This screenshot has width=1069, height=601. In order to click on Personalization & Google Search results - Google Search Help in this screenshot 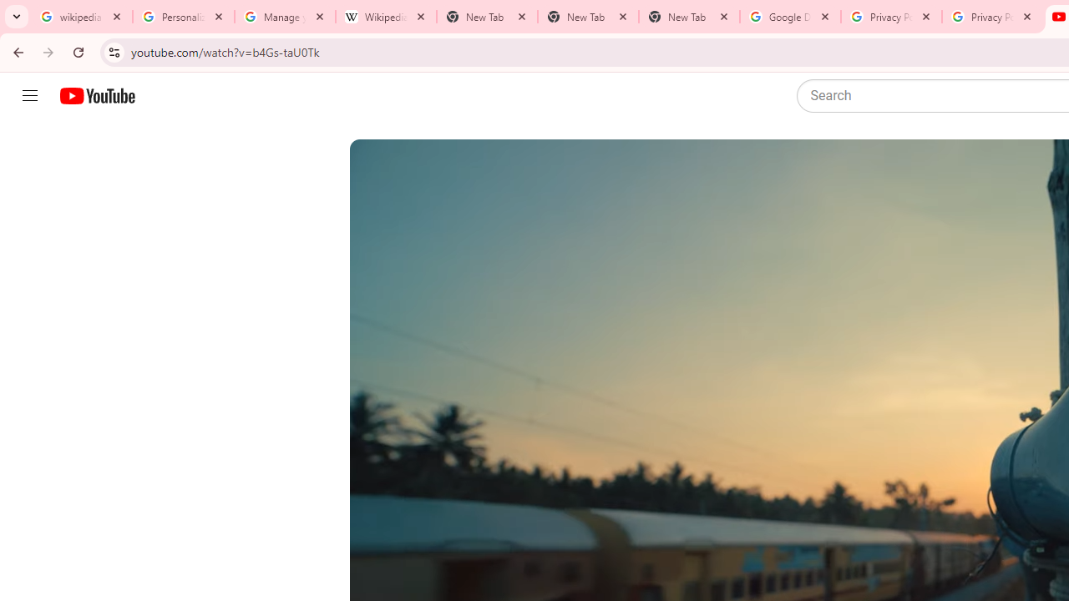, I will do `click(184, 17)`.